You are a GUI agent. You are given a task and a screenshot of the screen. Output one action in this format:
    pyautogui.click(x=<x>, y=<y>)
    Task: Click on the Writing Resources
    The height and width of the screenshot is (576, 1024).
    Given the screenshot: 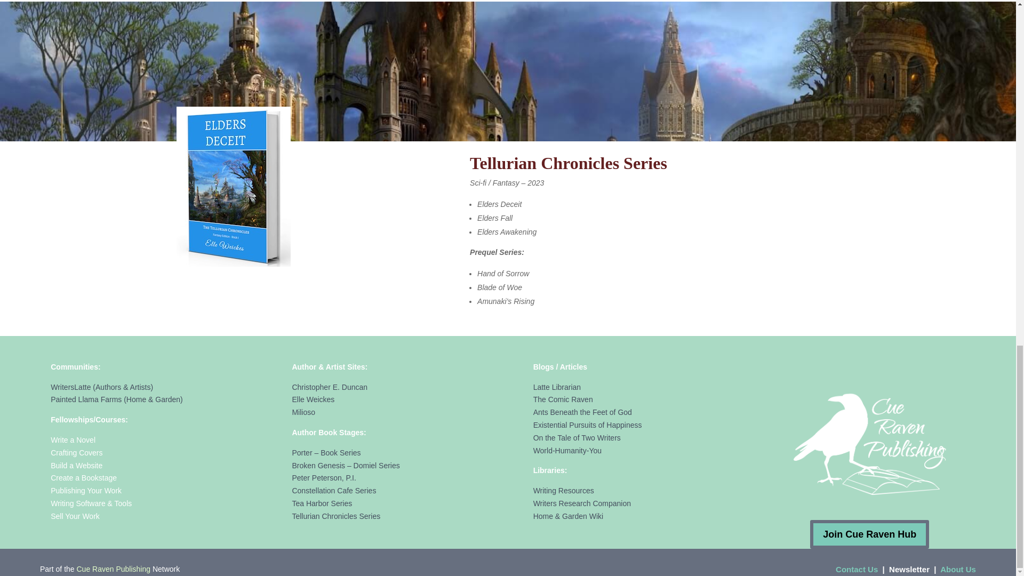 What is the action you would take?
    pyautogui.click(x=563, y=490)
    